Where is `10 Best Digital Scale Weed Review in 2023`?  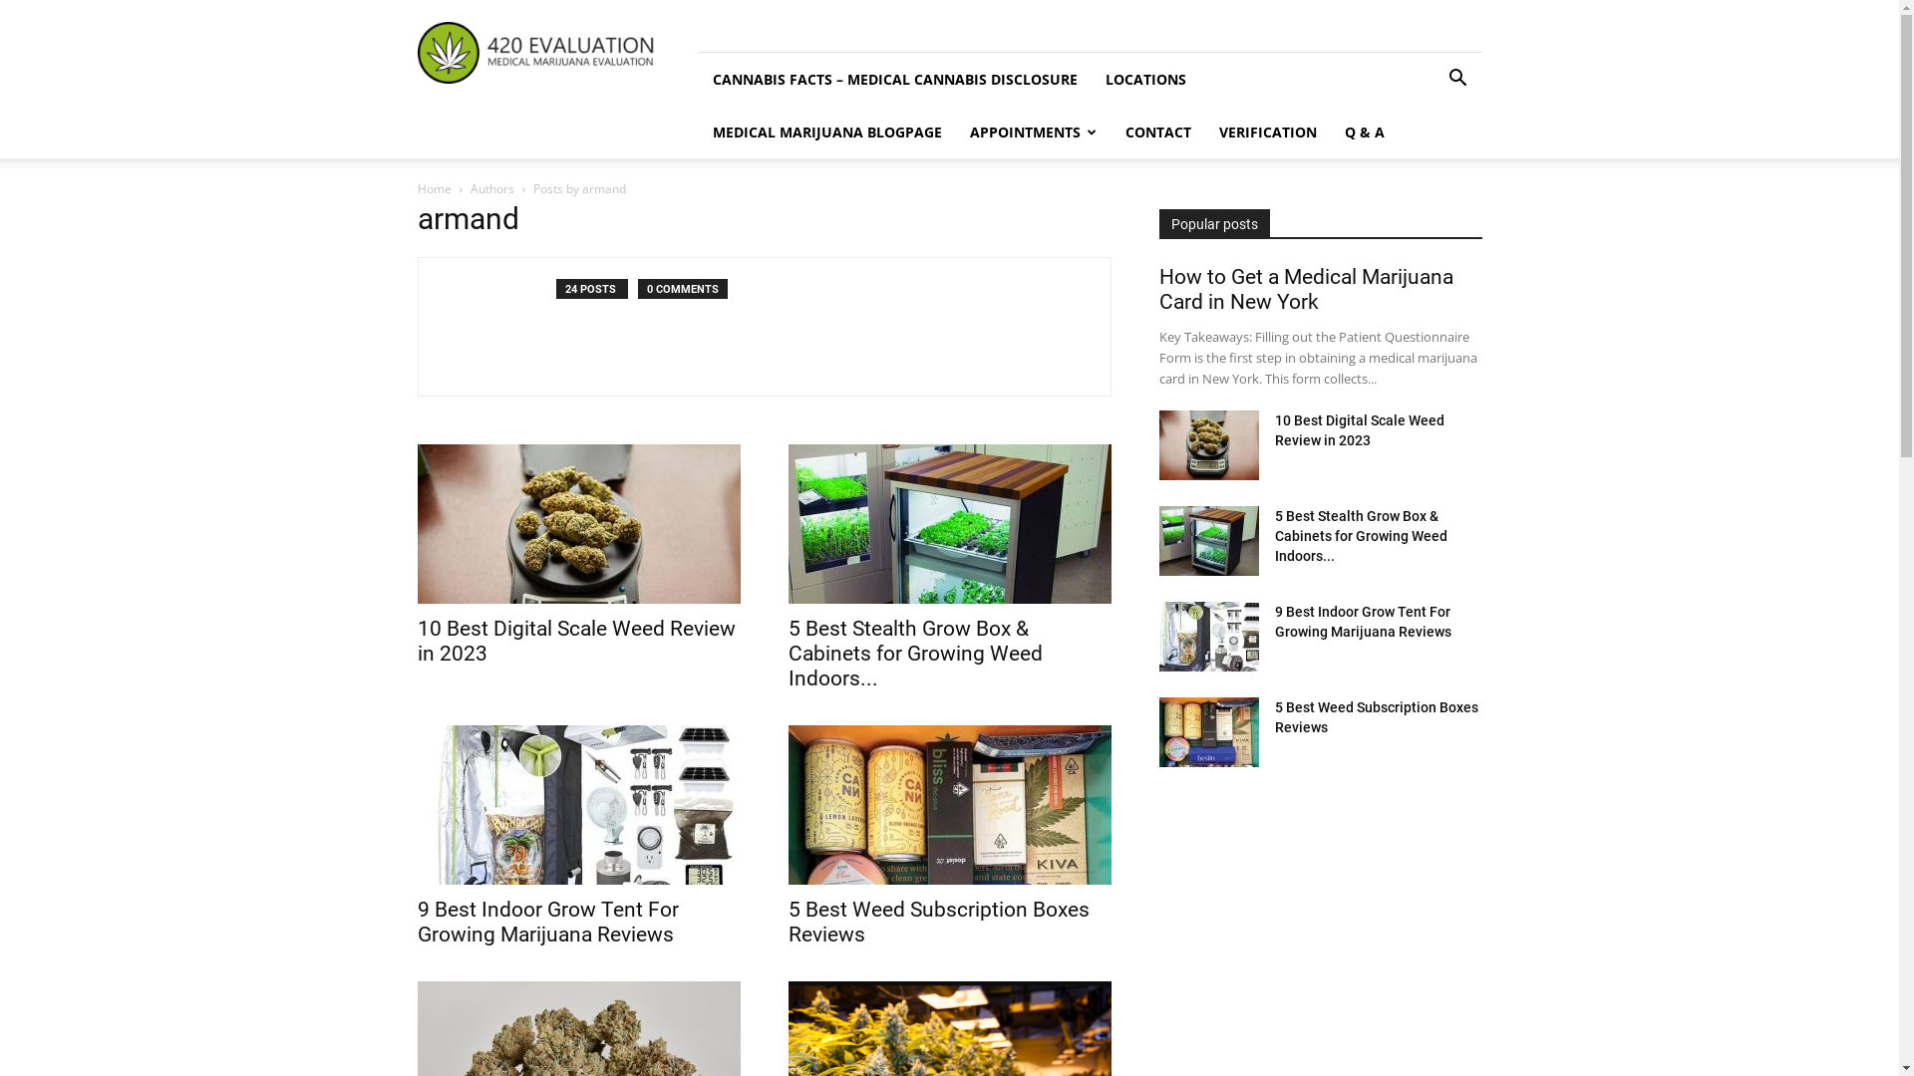
10 Best Digital Scale Weed Review in 2023 is located at coordinates (1359, 430).